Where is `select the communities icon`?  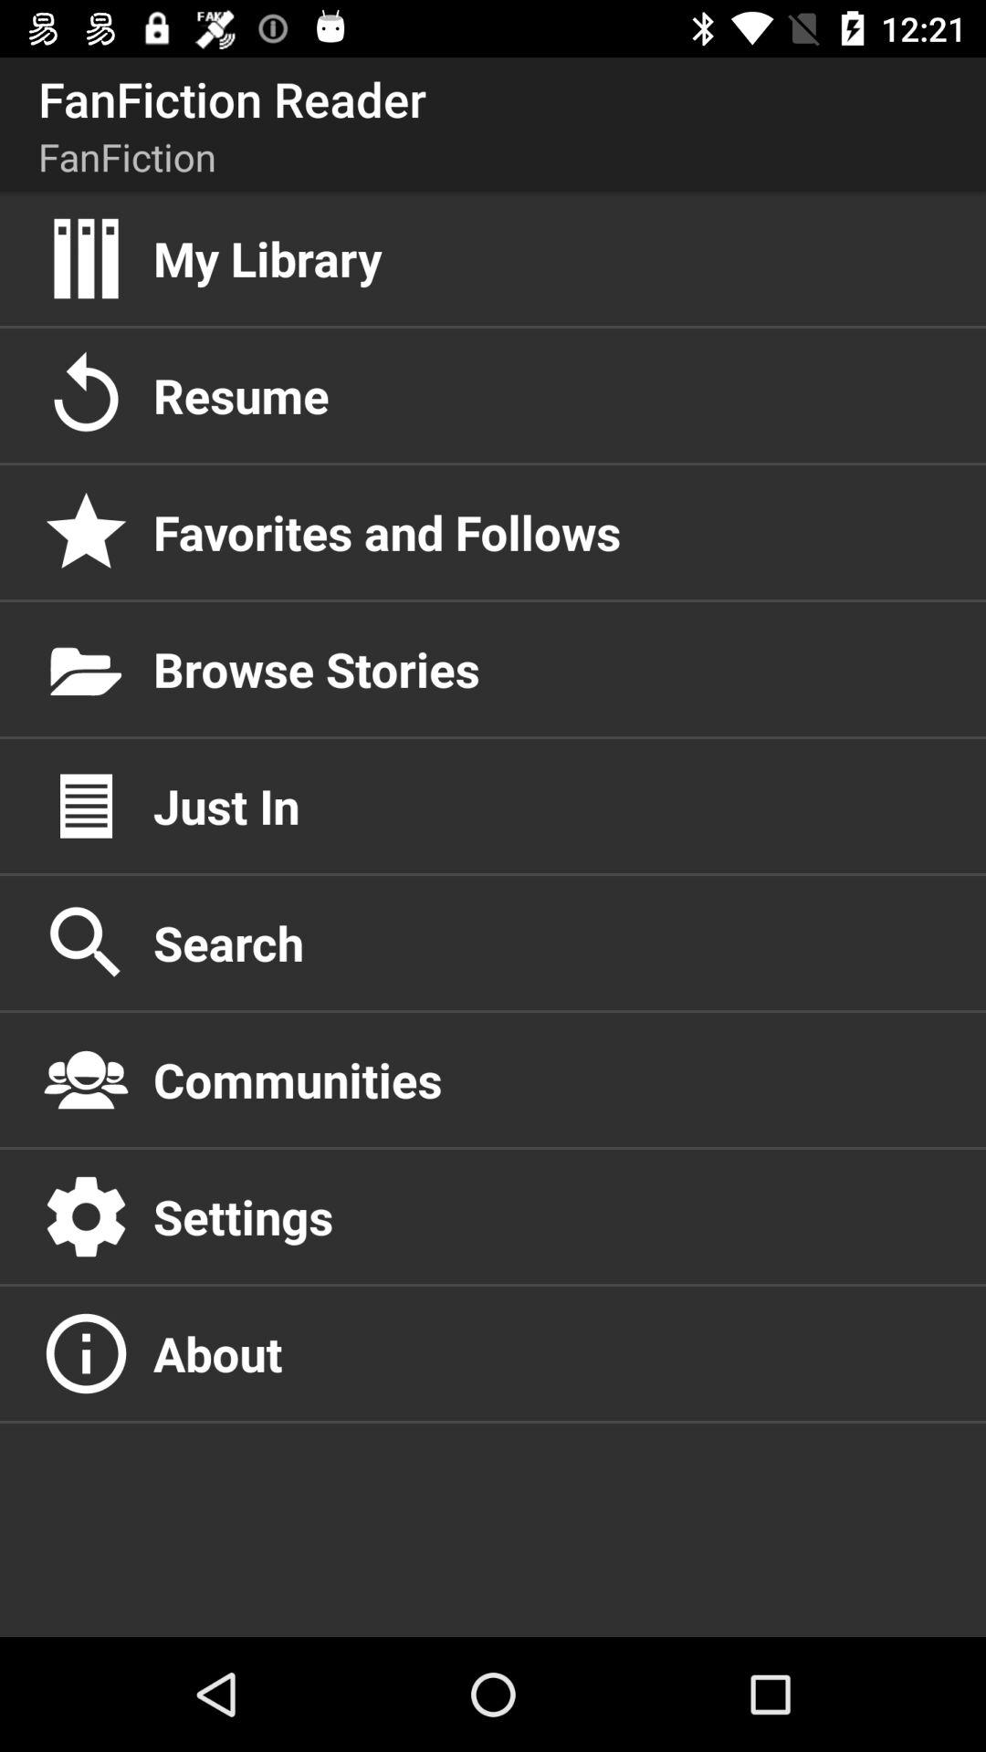
select the communities icon is located at coordinates (551, 1079).